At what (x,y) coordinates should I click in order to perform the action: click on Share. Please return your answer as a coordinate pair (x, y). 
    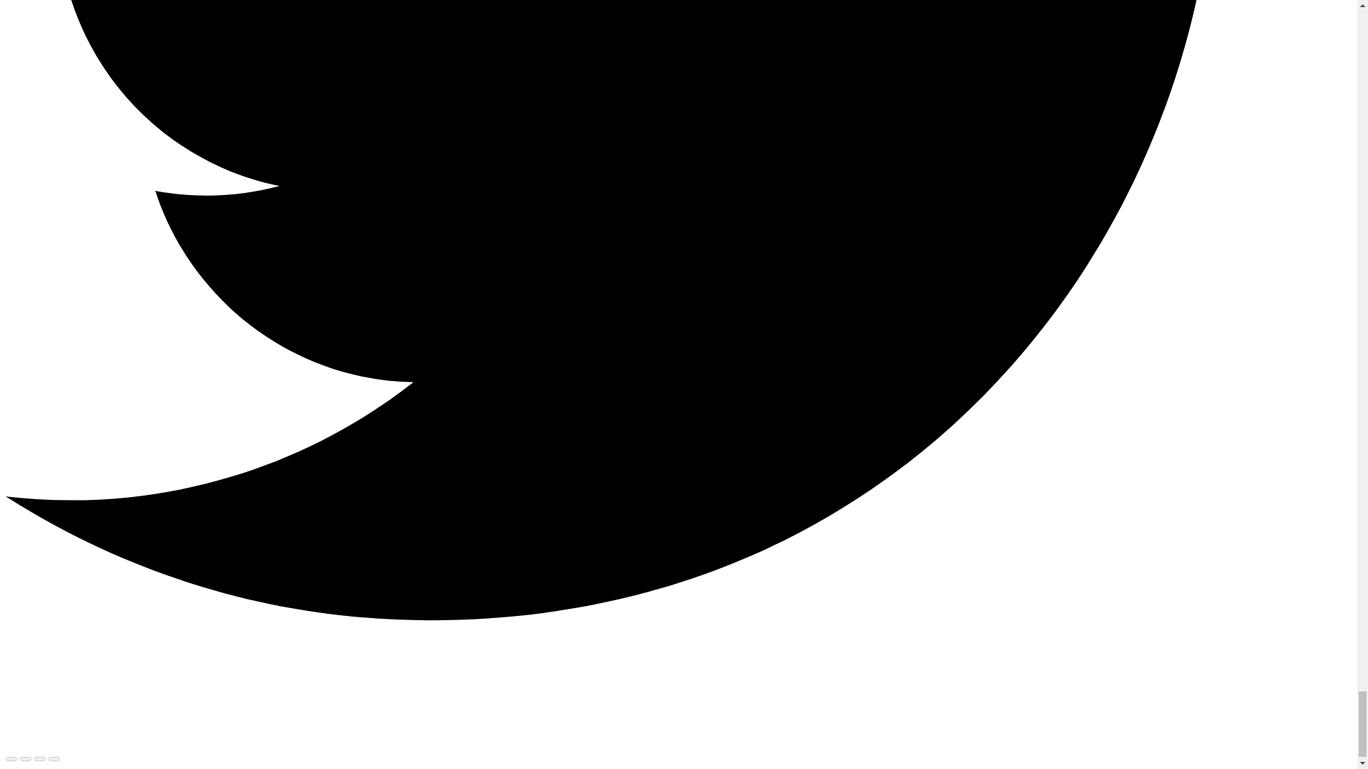
    Looking at the image, I should click on (26, 759).